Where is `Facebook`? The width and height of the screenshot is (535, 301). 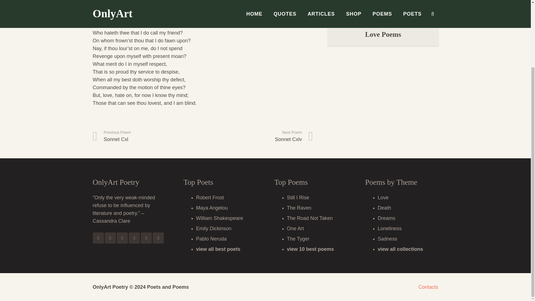
Facebook is located at coordinates (146, 238).